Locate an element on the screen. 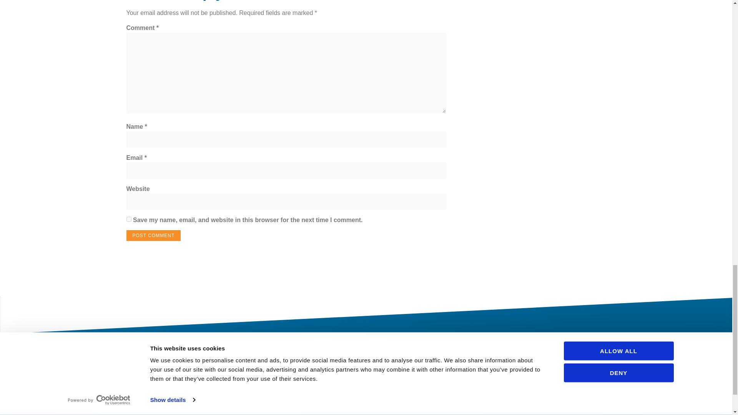 The width and height of the screenshot is (738, 415). Post Comment is located at coordinates (153, 236).